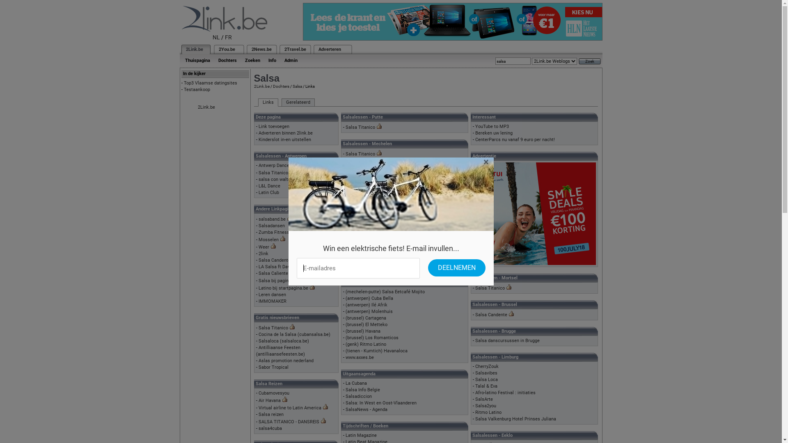 The image size is (788, 443). Describe the element at coordinates (363, 390) in the screenshot. I see `Salsa Info Belgie` at that location.